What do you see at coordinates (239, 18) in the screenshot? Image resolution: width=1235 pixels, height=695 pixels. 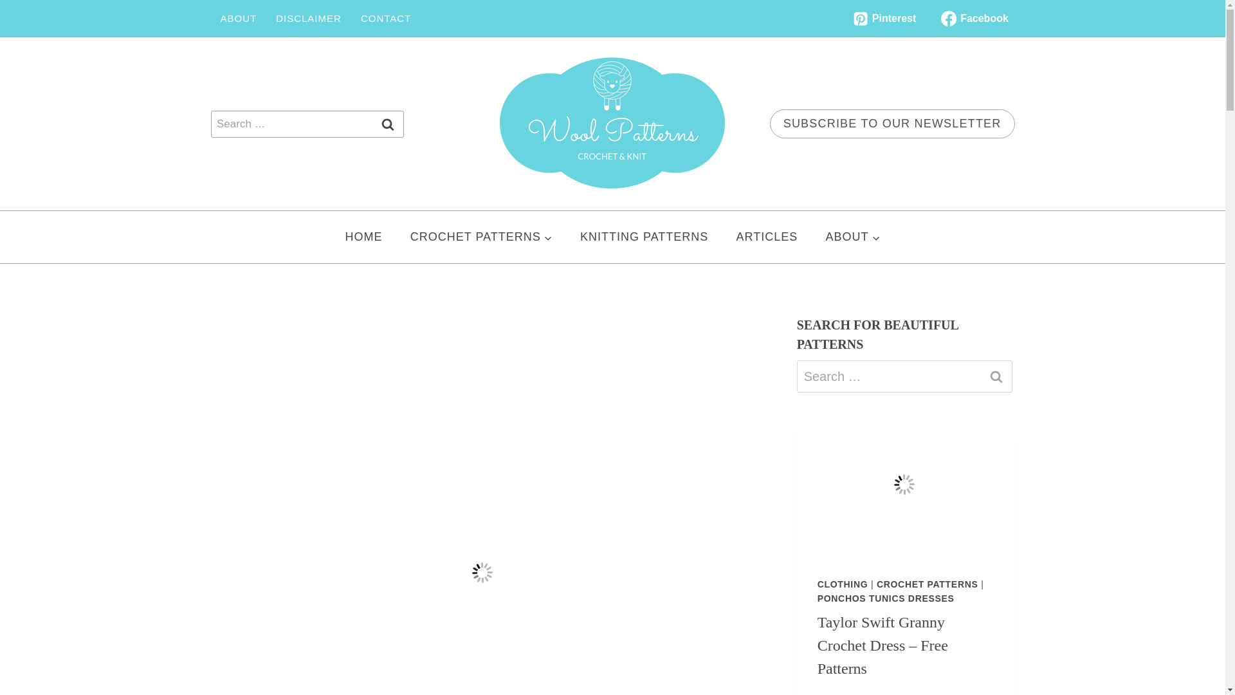 I see `ABOUT` at bounding box center [239, 18].